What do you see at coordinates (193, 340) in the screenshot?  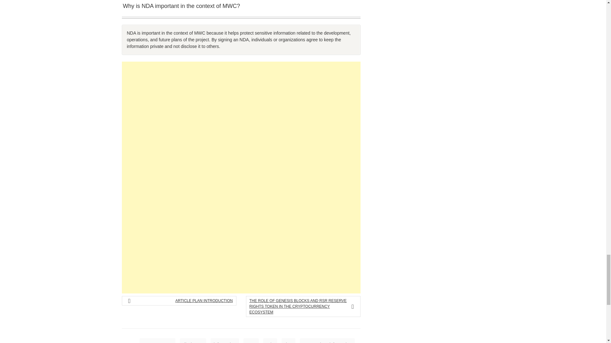 I see `disclosure` at bounding box center [193, 340].